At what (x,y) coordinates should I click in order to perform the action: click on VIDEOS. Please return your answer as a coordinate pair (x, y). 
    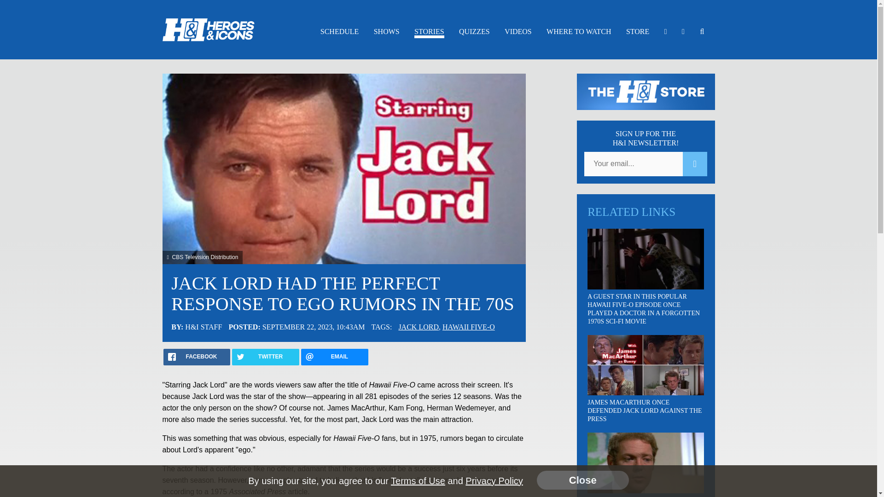
    Looking at the image, I should click on (518, 31).